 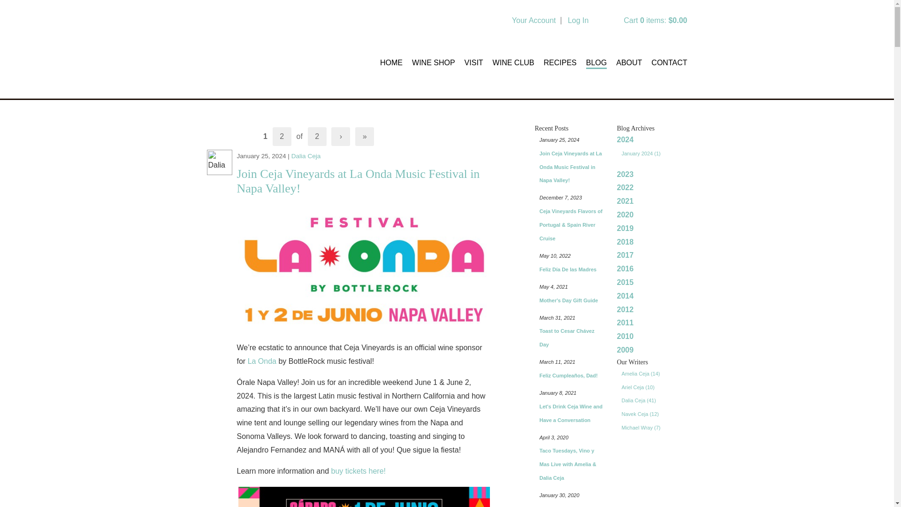 What do you see at coordinates (267, 52) in the screenshot?
I see `Ceja Vineyards` at bounding box center [267, 52].